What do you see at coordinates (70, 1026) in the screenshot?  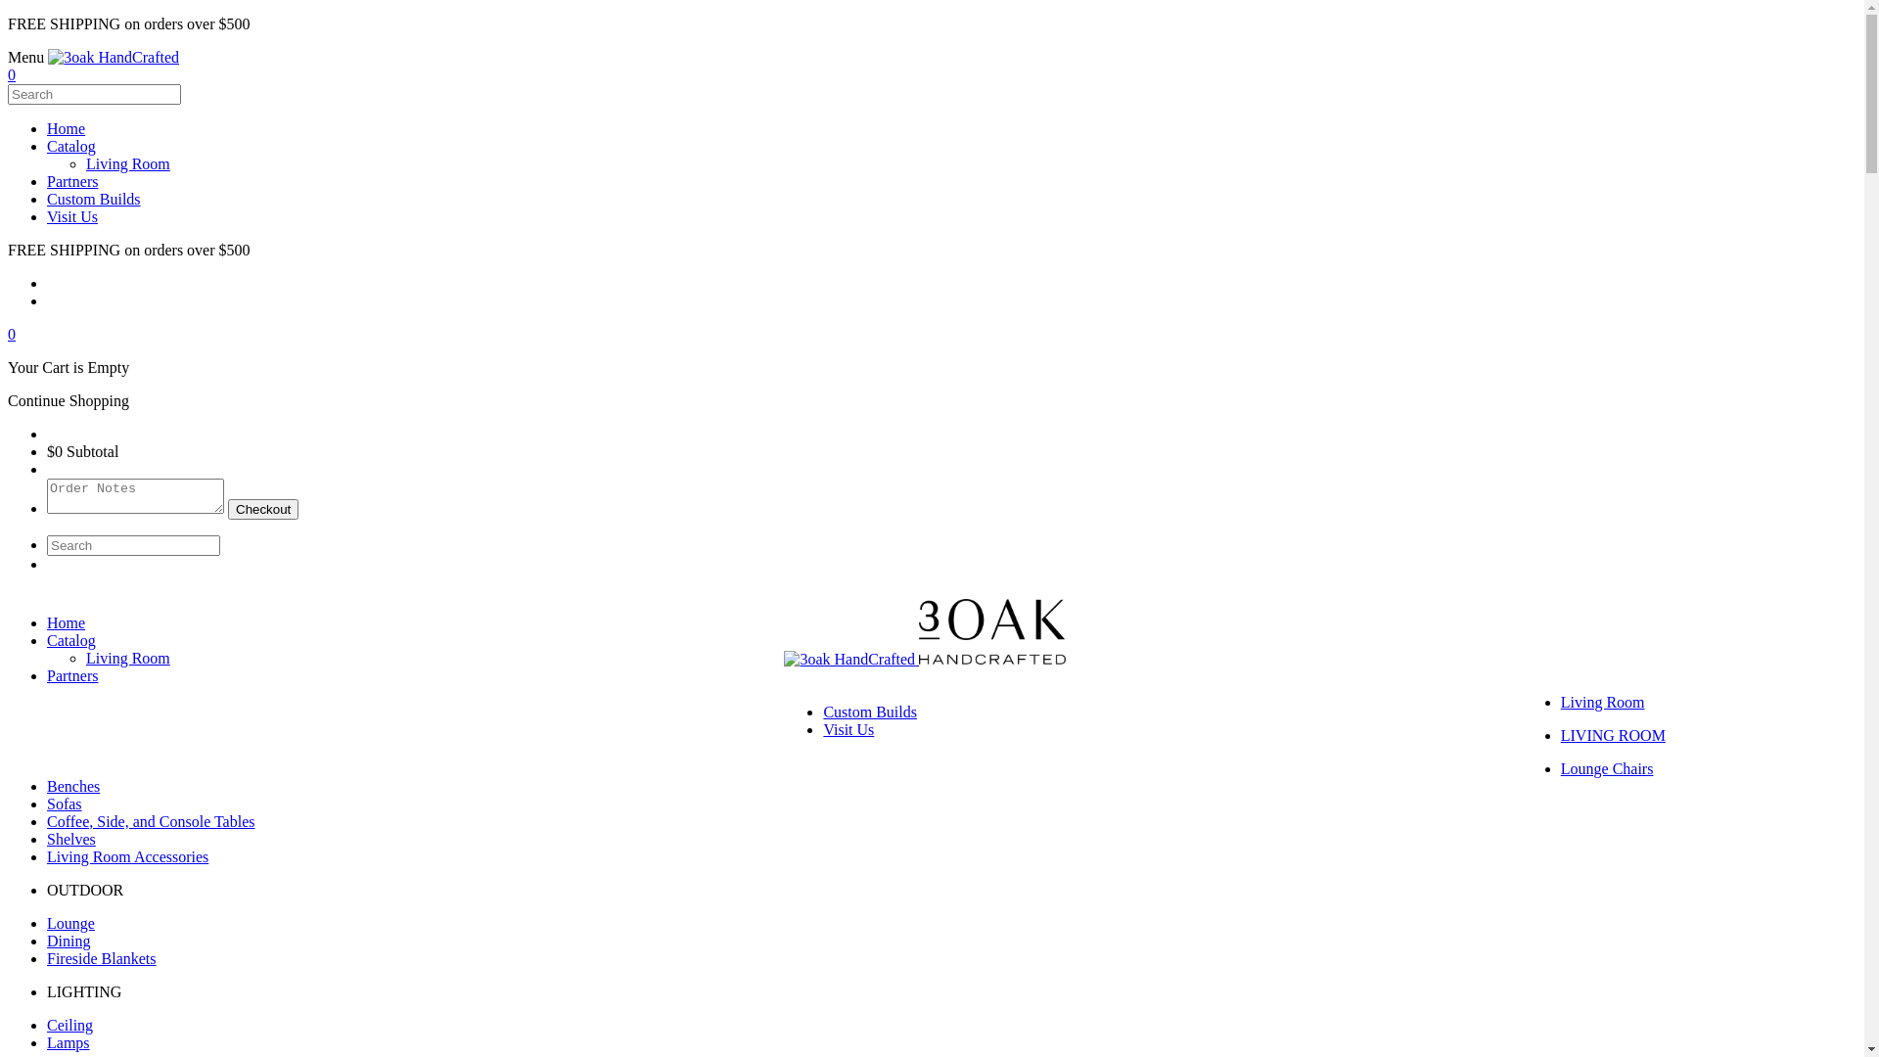 I see `Ceiling` at bounding box center [70, 1026].